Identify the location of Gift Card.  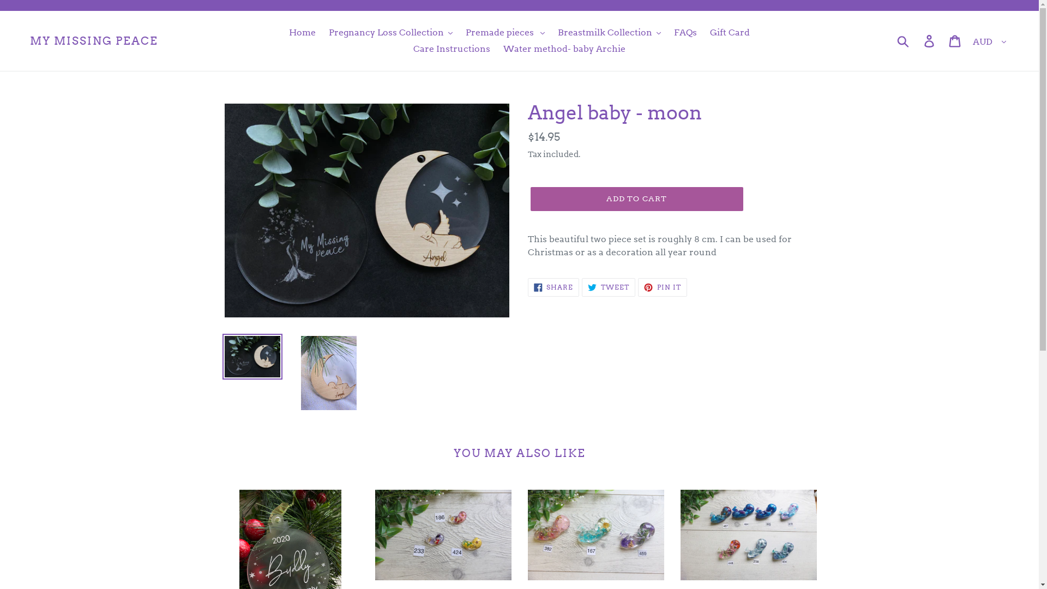
(730, 33).